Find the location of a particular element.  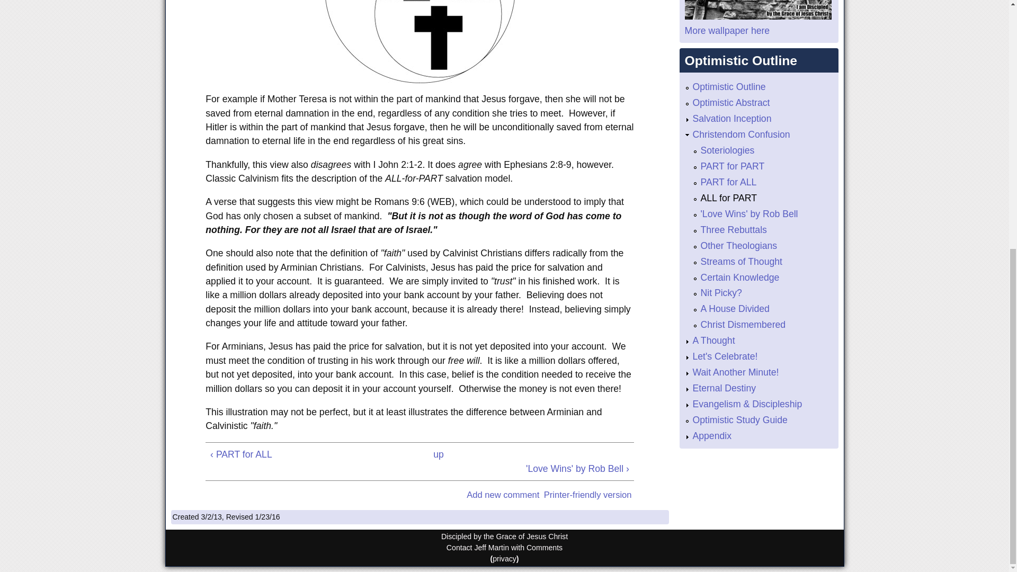

'Love Wins' by Rob Bell is located at coordinates (749, 214).